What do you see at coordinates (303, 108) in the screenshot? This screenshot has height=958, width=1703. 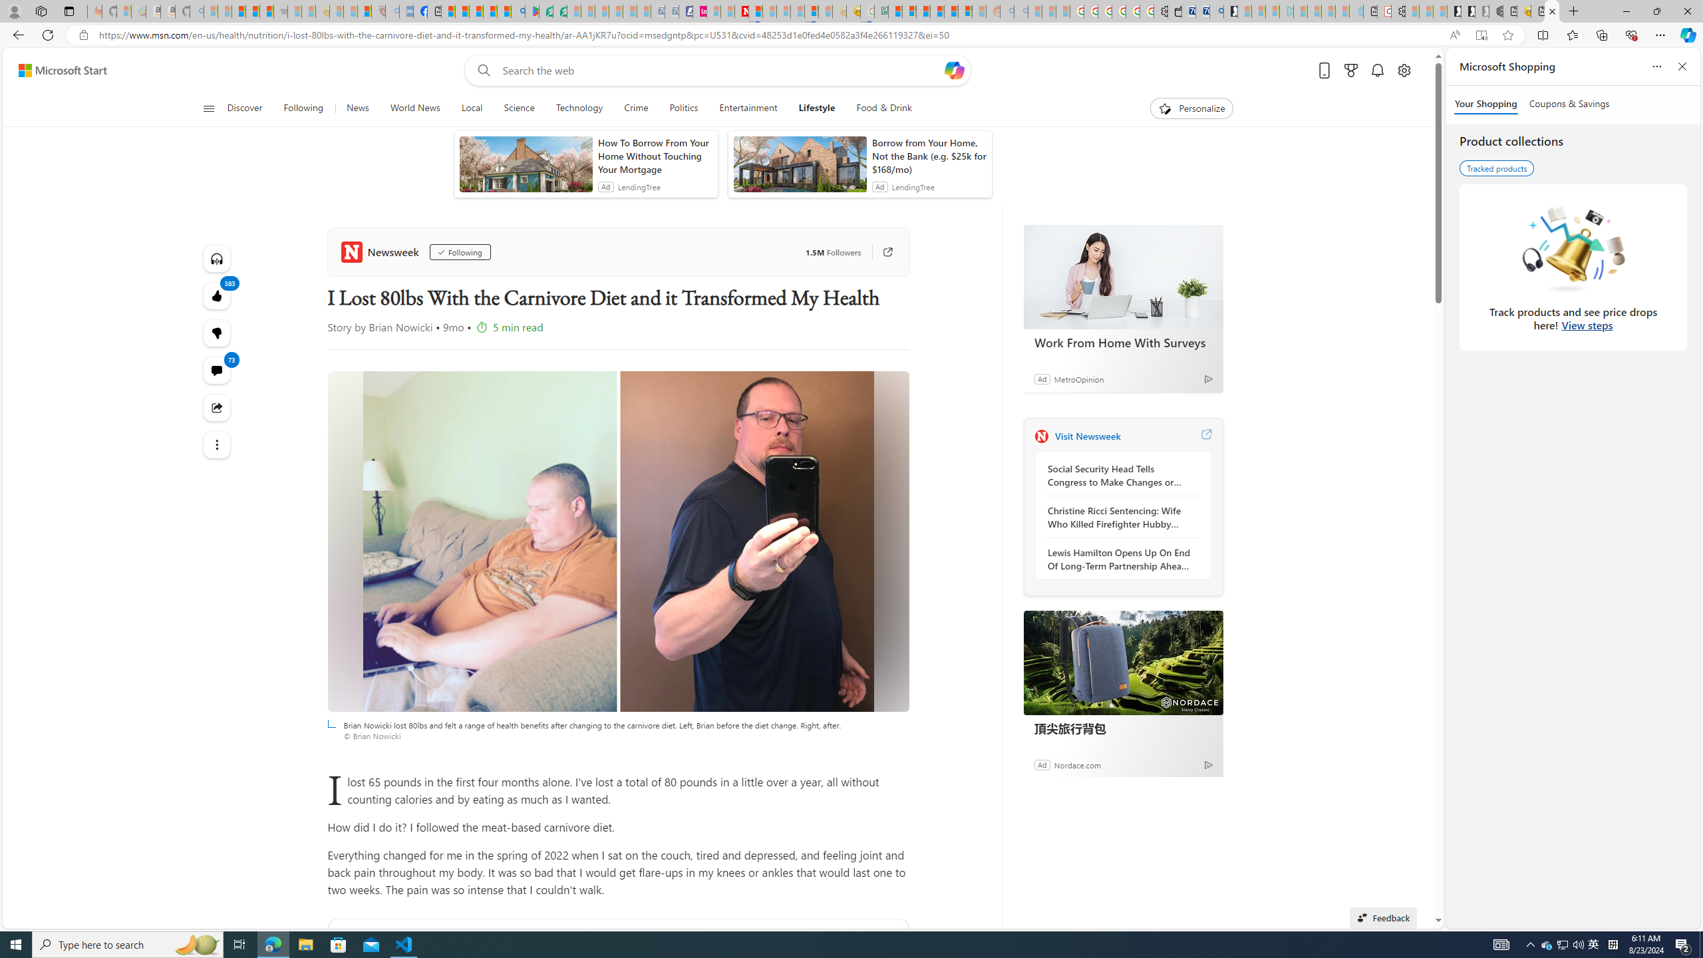 I see `Following` at bounding box center [303, 108].